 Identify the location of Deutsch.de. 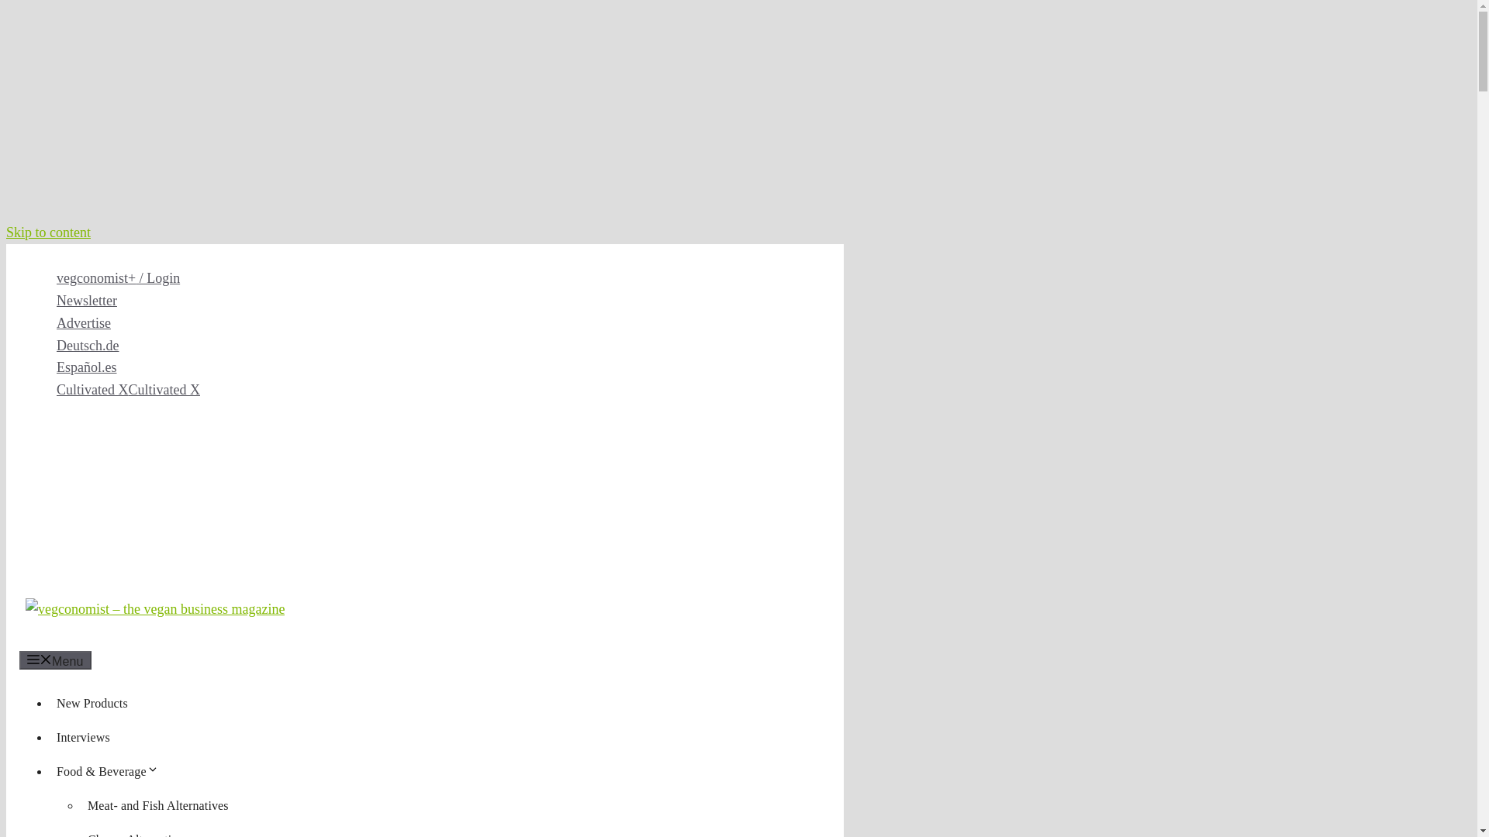
(87, 346).